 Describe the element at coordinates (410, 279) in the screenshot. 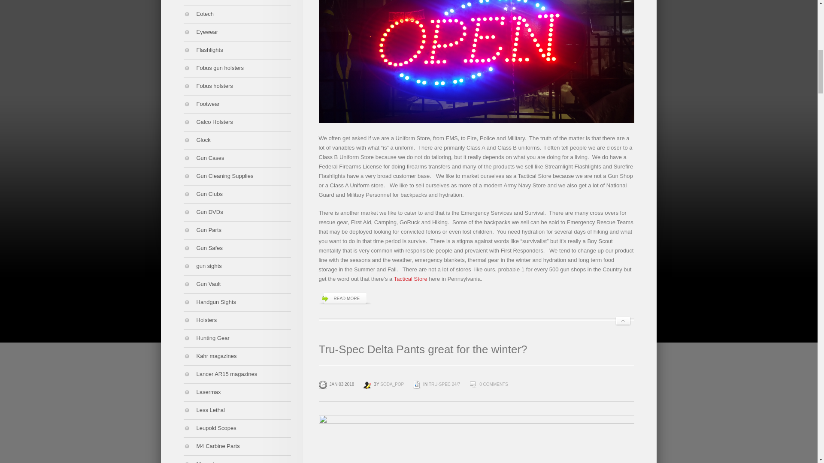

I see `Tactical Store` at that location.